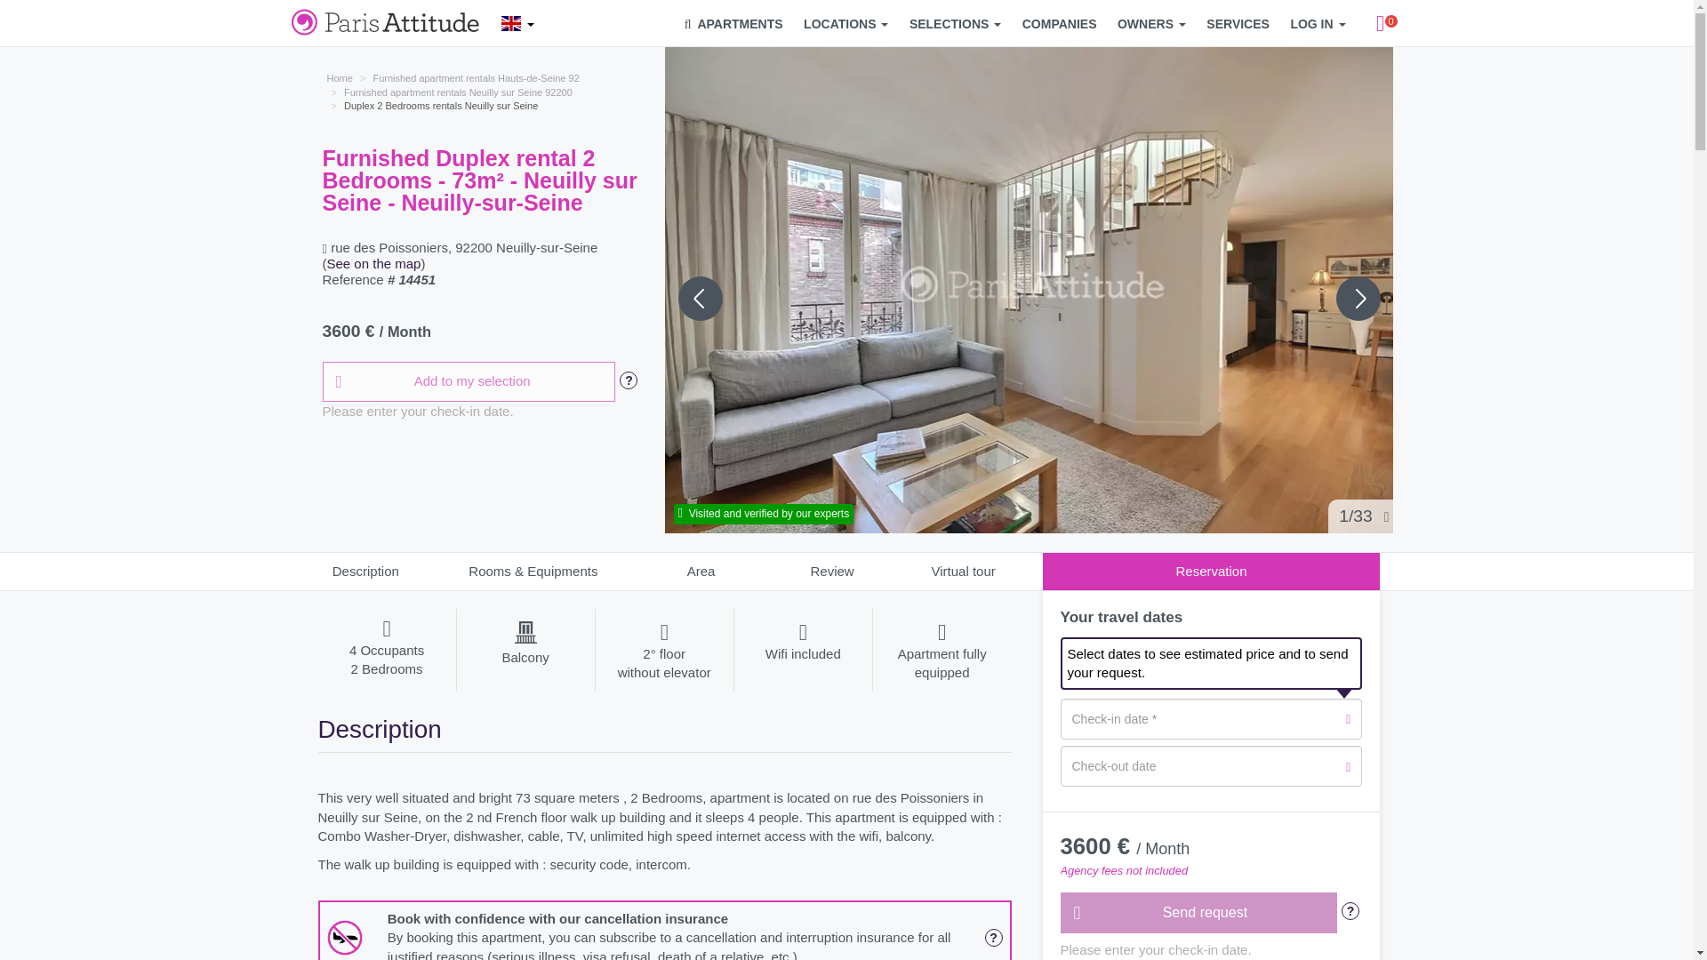 This screenshot has width=1707, height=960. I want to click on 0, so click(1381, 23).